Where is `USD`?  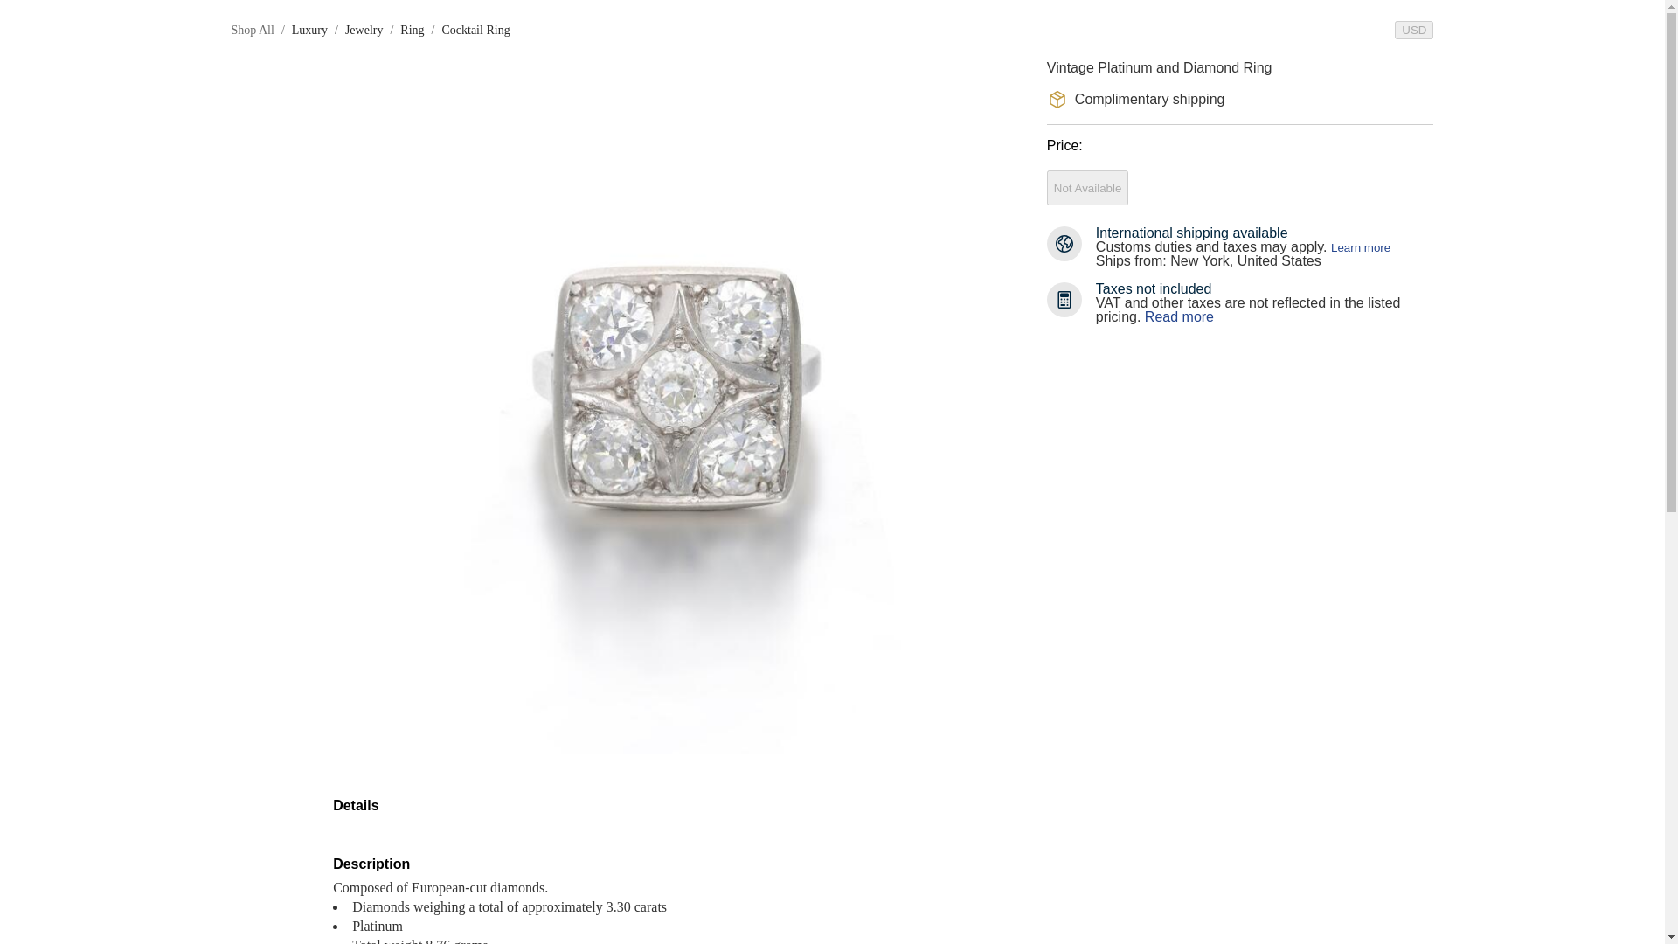 USD is located at coordinates (1413, 30).